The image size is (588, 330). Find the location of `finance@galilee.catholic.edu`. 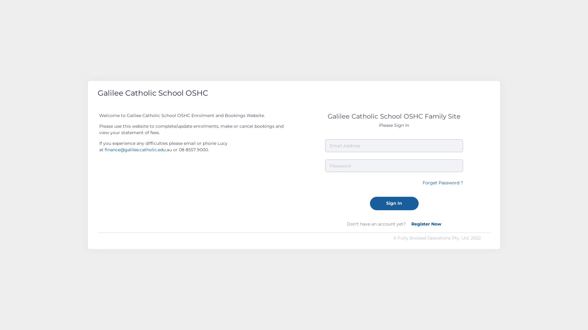

finance@galilee.catholic.edu is located at coordinates (135, 150).